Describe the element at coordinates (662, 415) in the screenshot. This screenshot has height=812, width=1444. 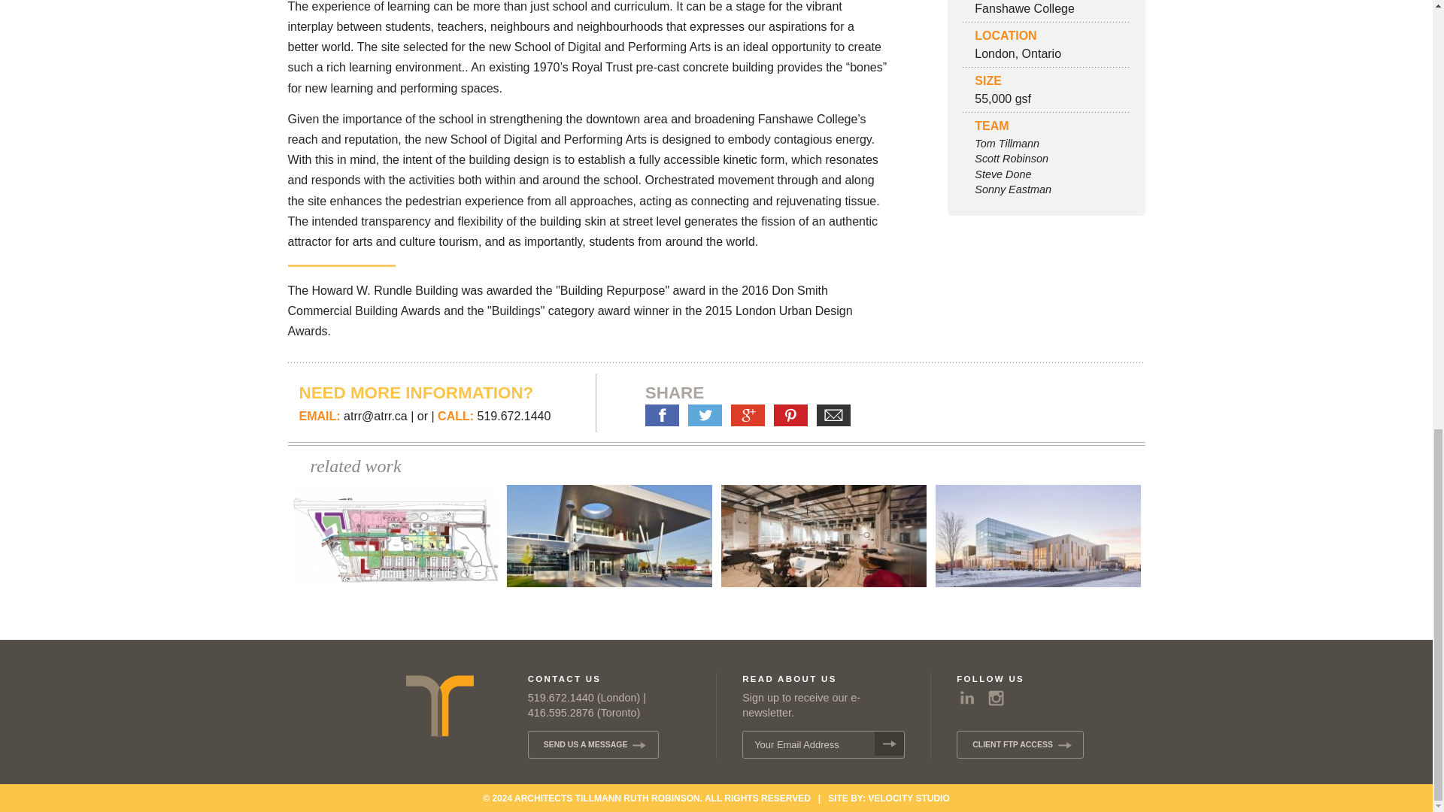
I see `Facebook` at that location.